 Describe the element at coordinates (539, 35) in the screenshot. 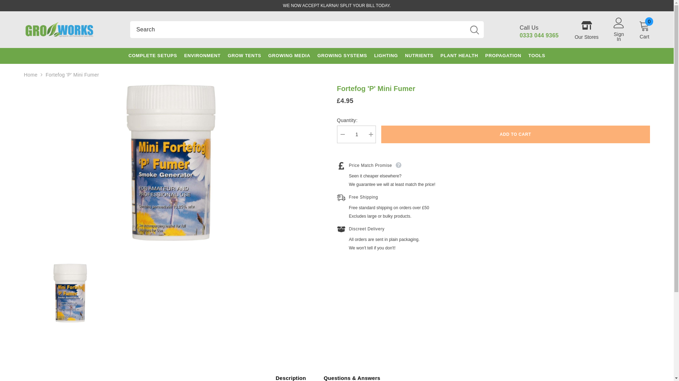

I see `0333 044 9365` at that location.